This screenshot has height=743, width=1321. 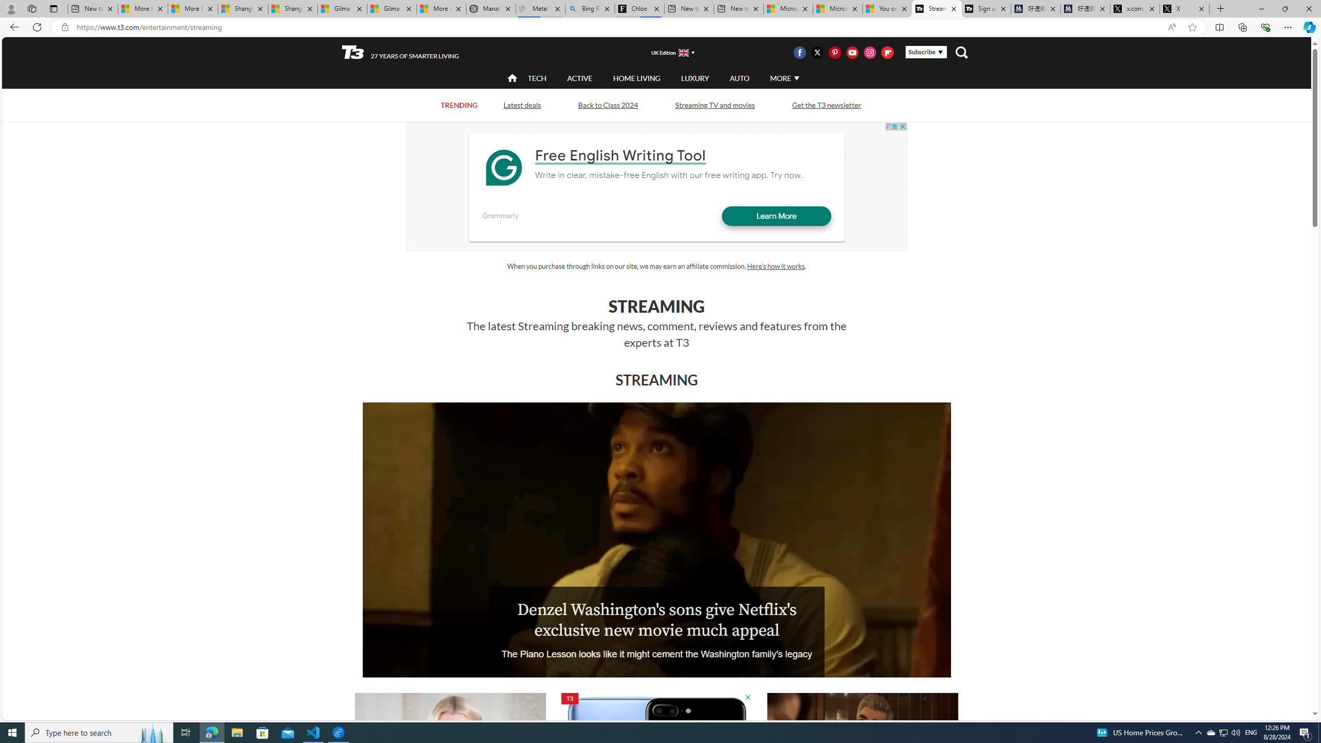 What do you see at coordinates (608, 105) in the screenshot?
I see `Back to Class 2024` at bounding box center [608, 105].